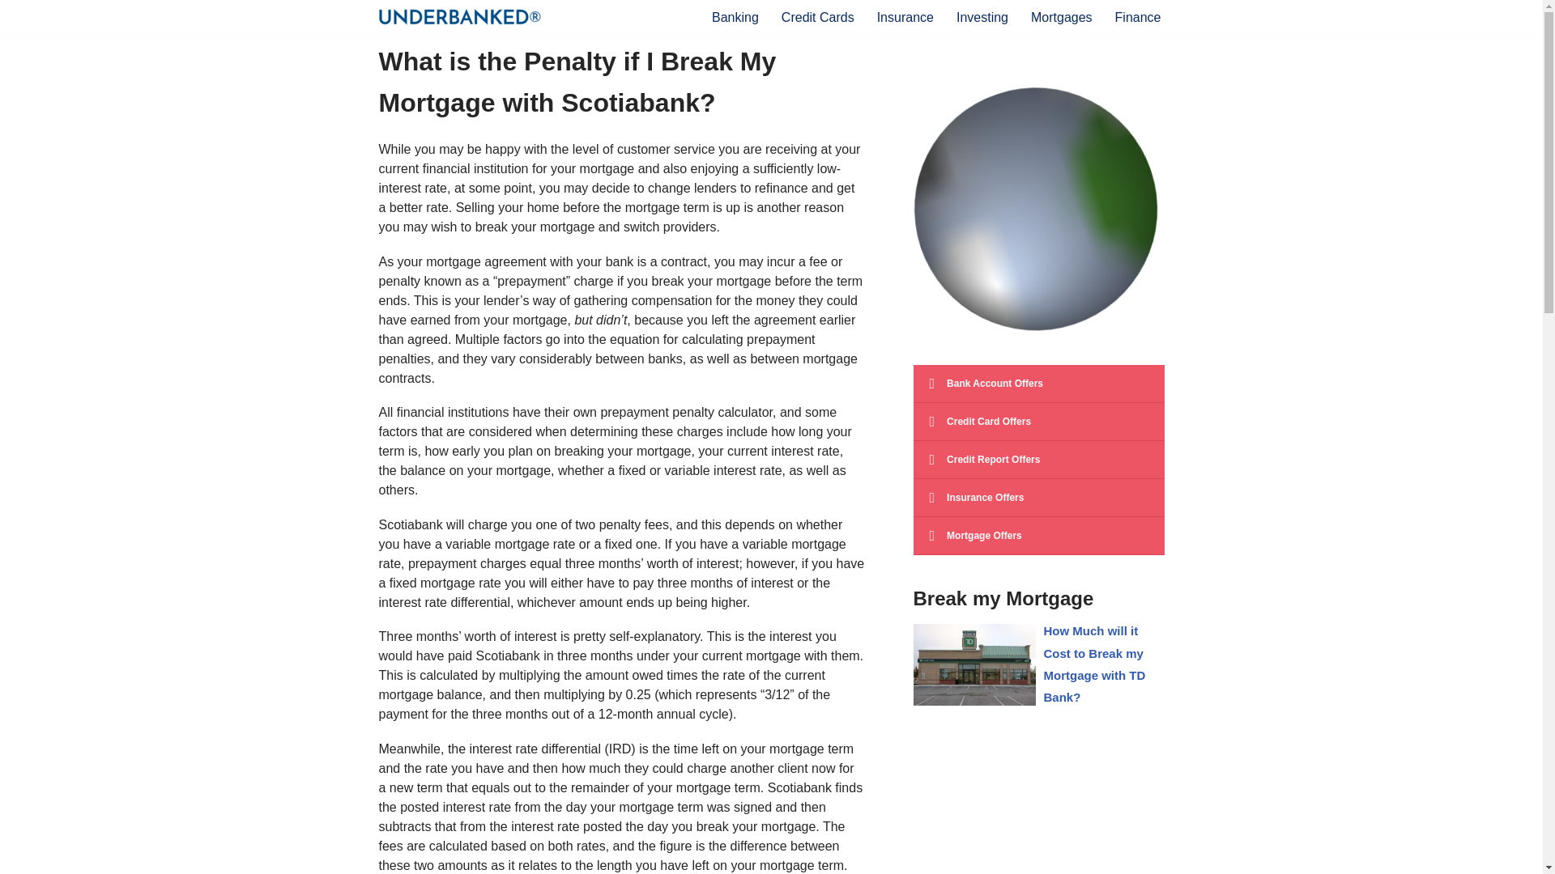  What do you see at coordinates (1039, 422) in the screenshot?
I see `Credit Card Offers` at bounding box center [1039, 422].